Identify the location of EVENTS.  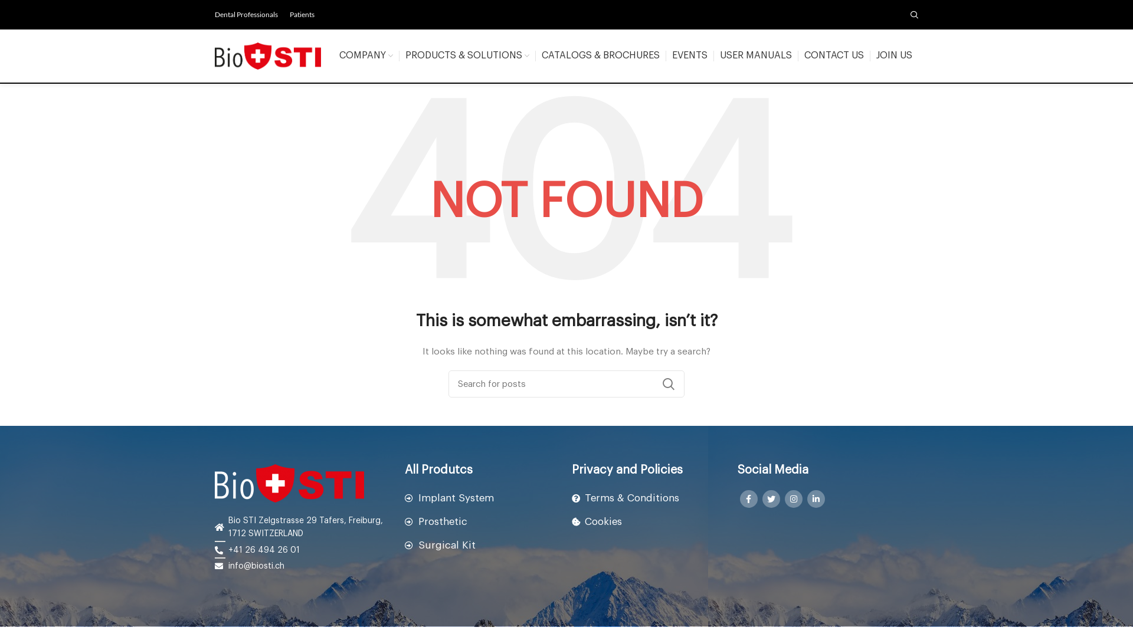
(689, 56).